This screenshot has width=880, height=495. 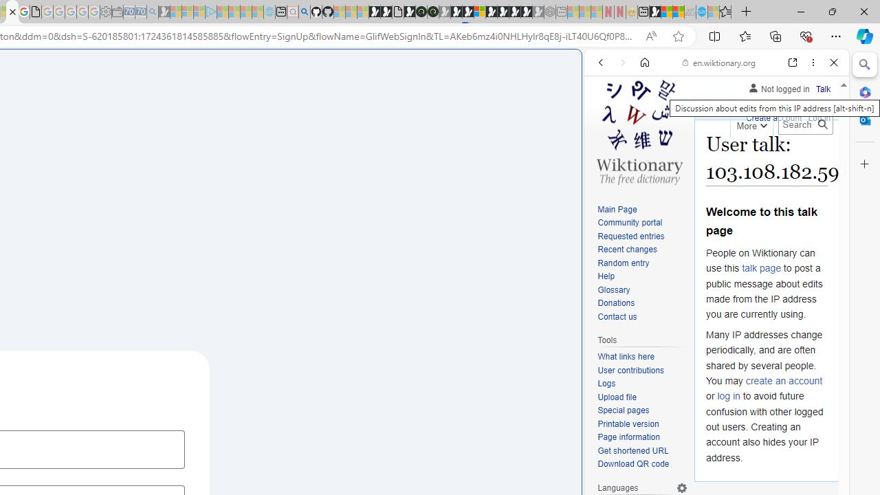 What do you see at coordinates (106, 12) in the screenshot?
I see `Settings - Sleeping` at bounding box center [106, 12].